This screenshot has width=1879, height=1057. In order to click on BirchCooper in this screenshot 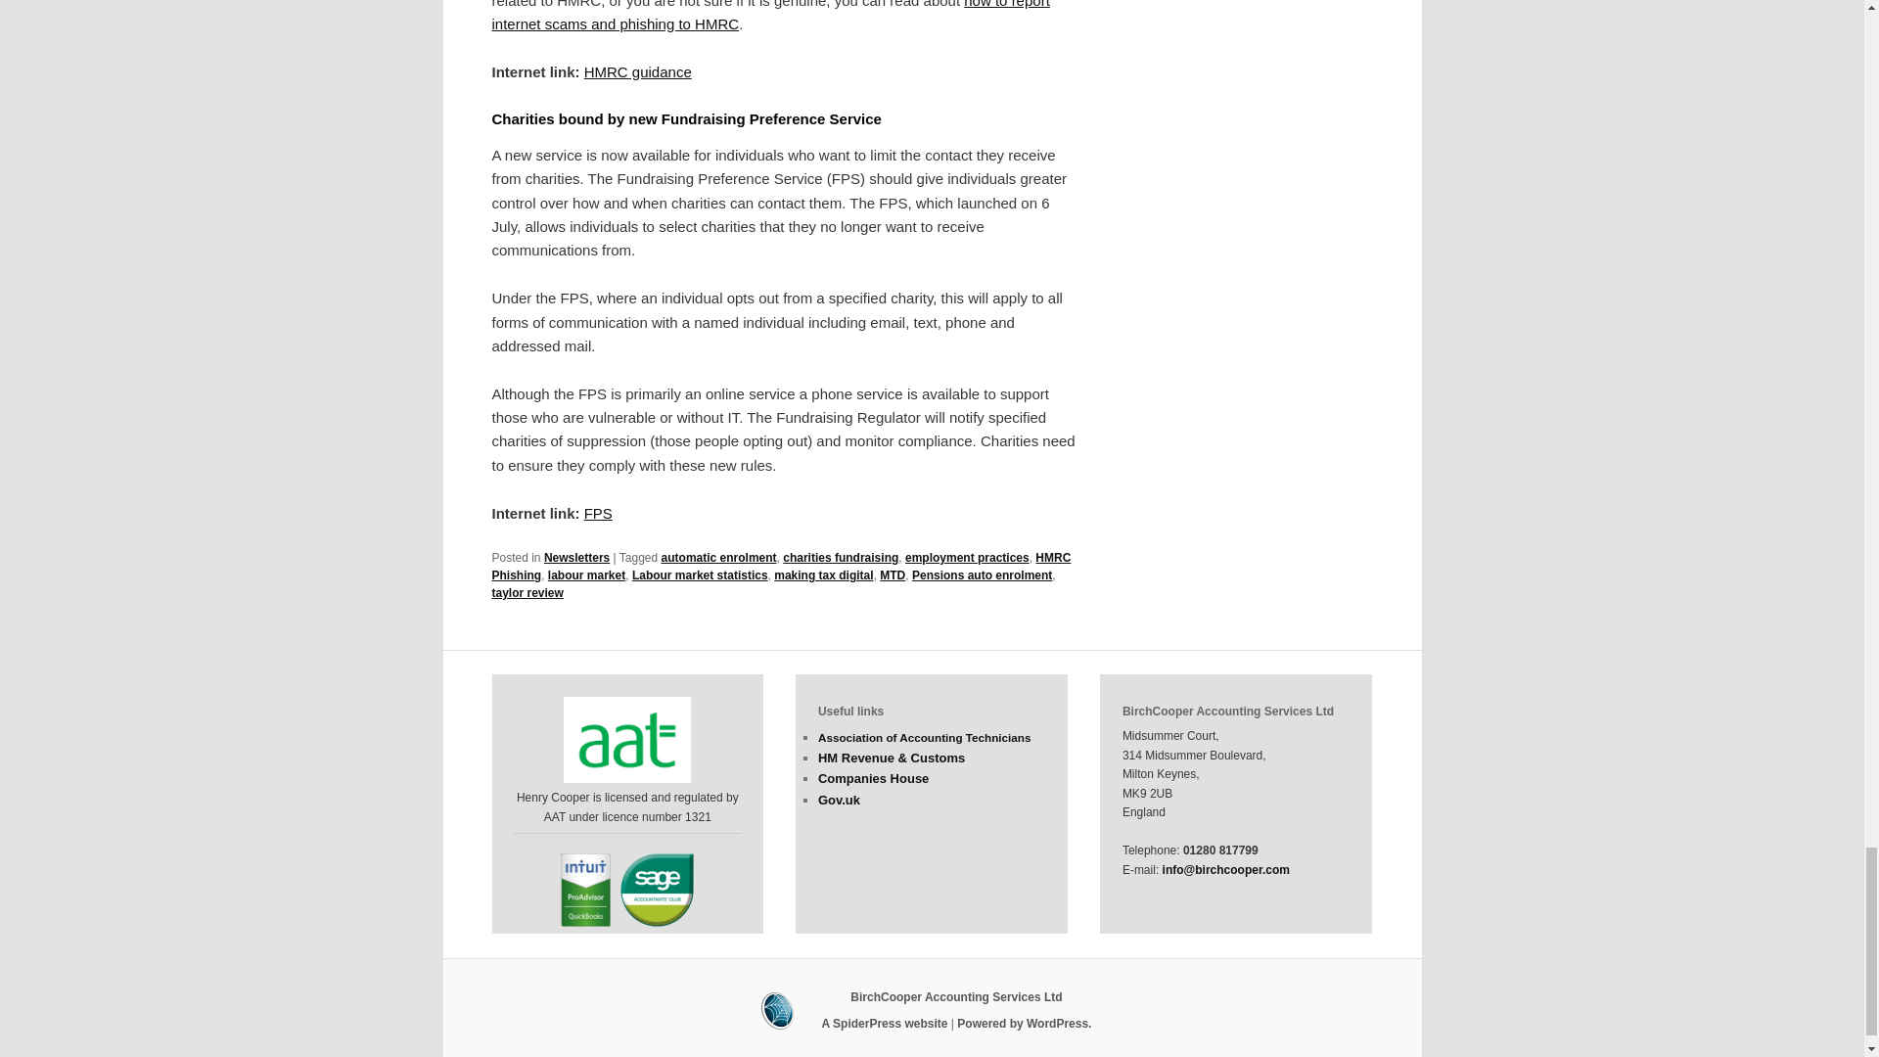, I will do `click(955, 996)`.